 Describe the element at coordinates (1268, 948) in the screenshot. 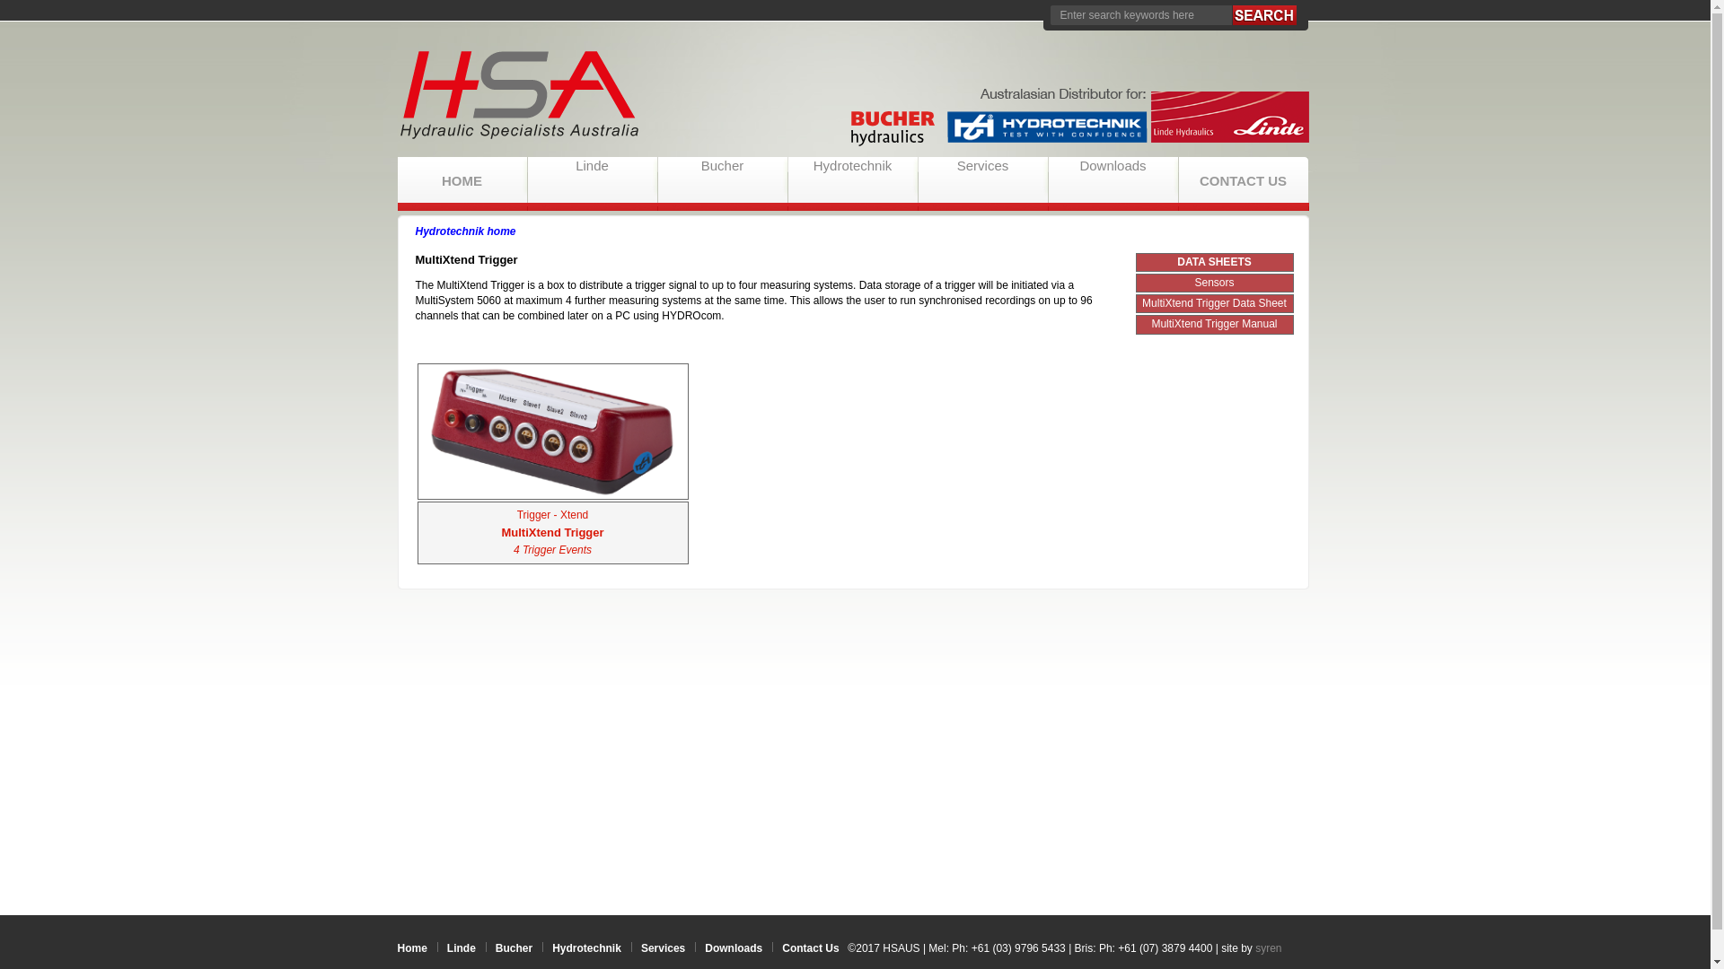

I see `syren` at that location.